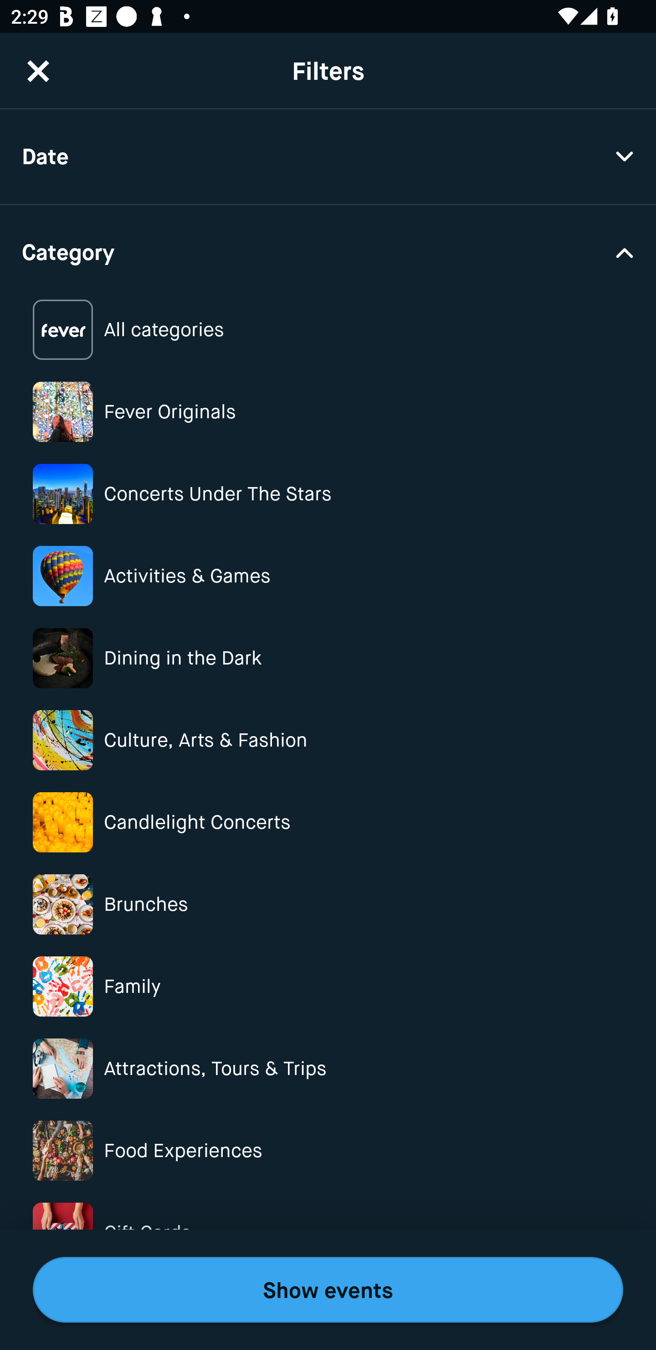 The height and width of the screenshot is (1350, 656). I want to click on Category Image Activities & Games, so click(328, 576).